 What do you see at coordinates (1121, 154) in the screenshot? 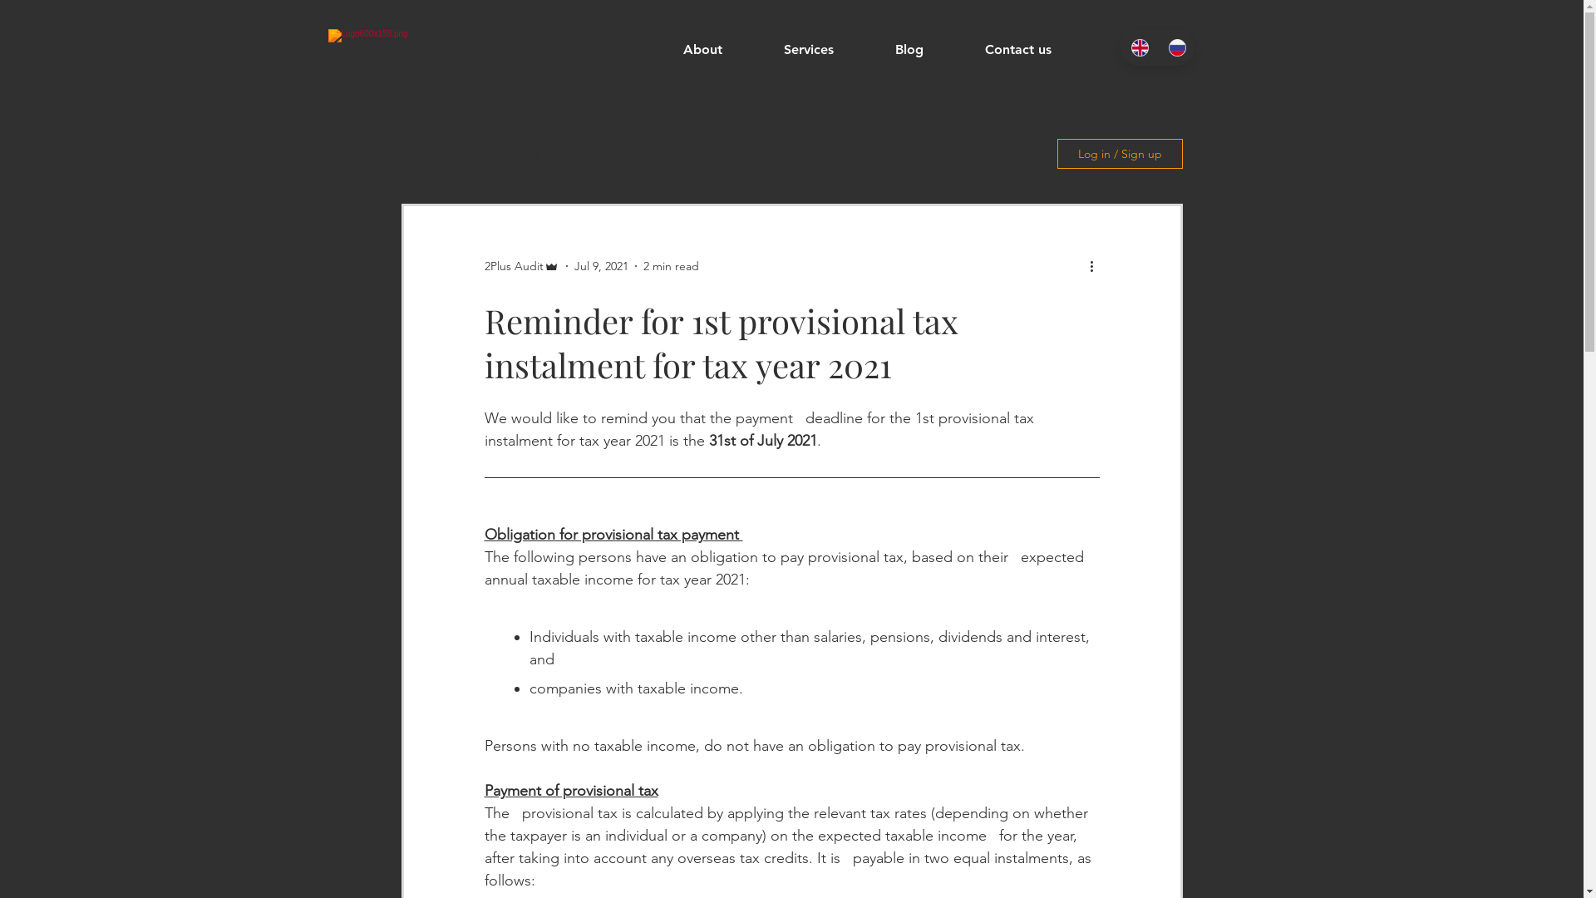
I see `Log in / Sign up` at bounding box center [1121, 154].